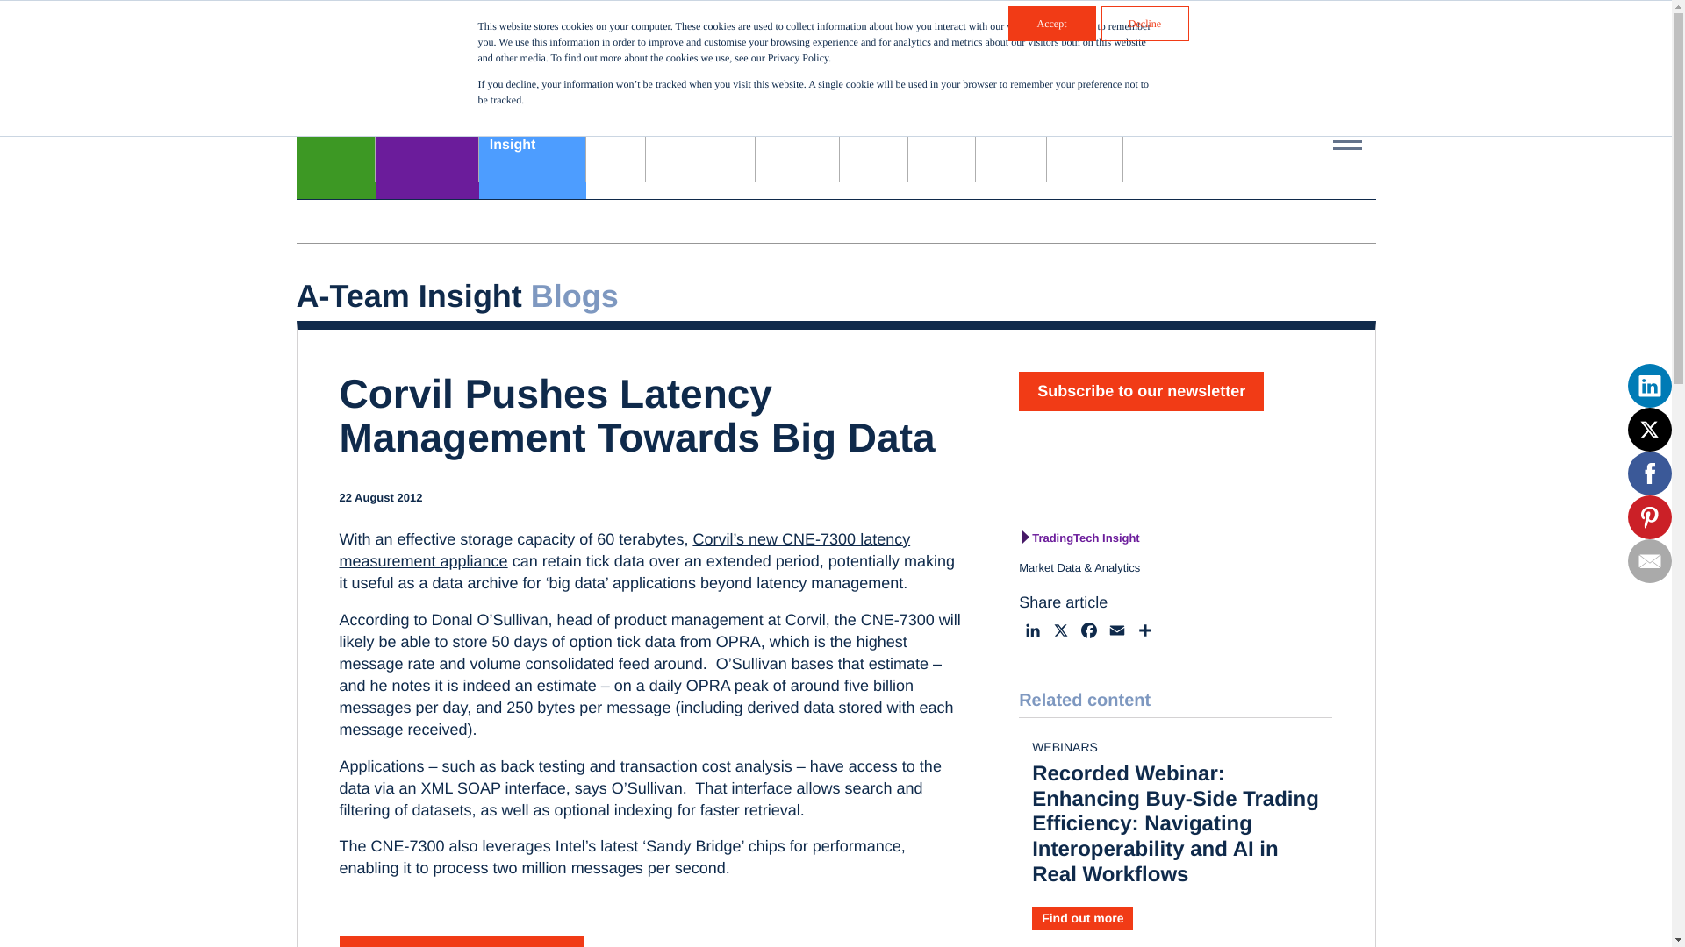  What do you see at coordinates (1144, 23) in the screenshot?
I see `Decline` at bounding box center [1144, 23].